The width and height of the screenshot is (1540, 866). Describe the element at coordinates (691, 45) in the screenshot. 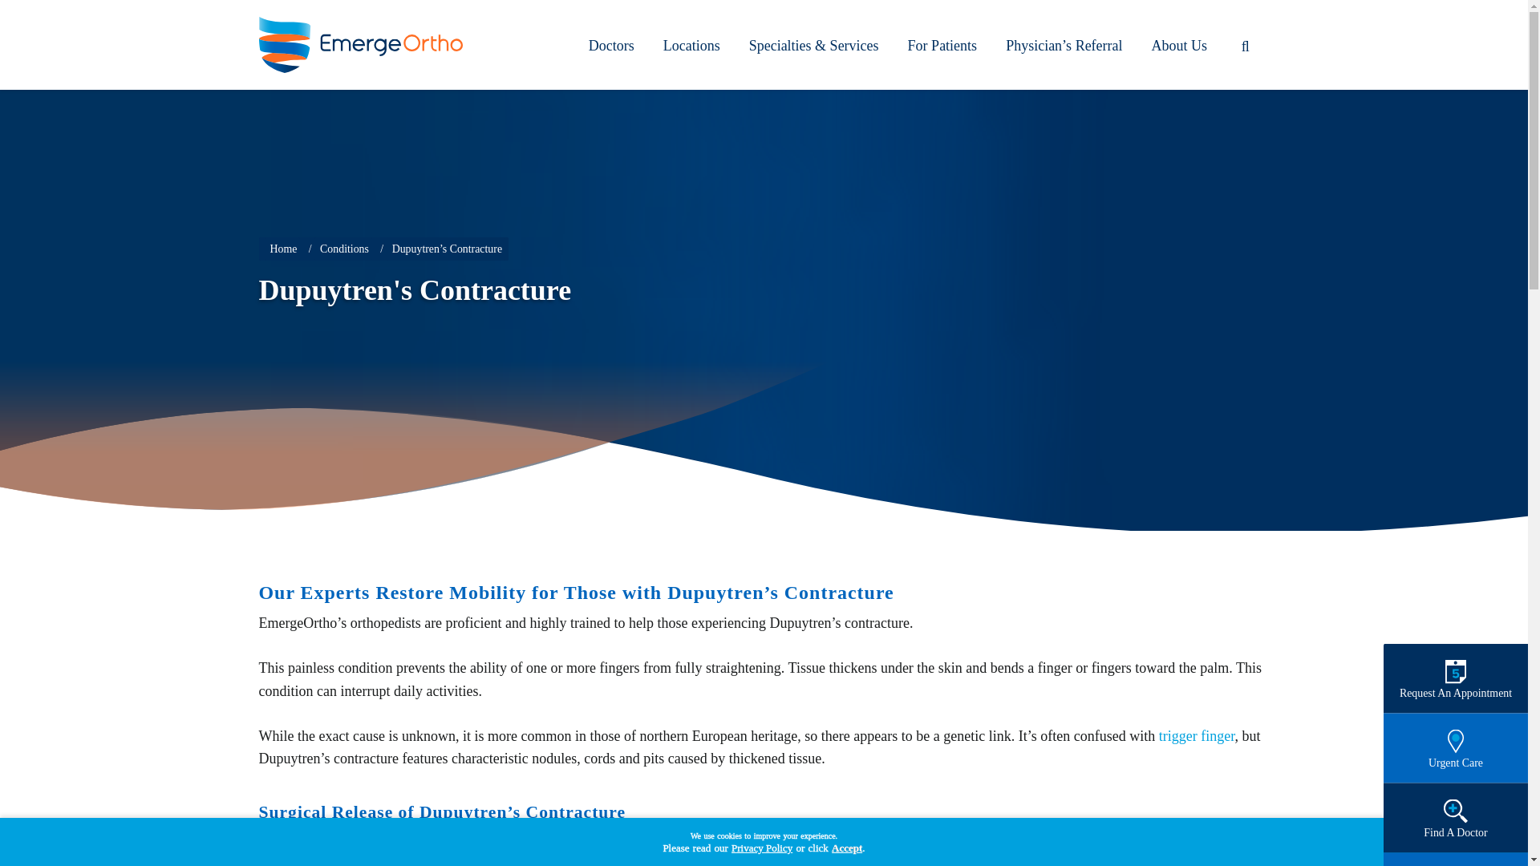

I see `Locations` at that location.